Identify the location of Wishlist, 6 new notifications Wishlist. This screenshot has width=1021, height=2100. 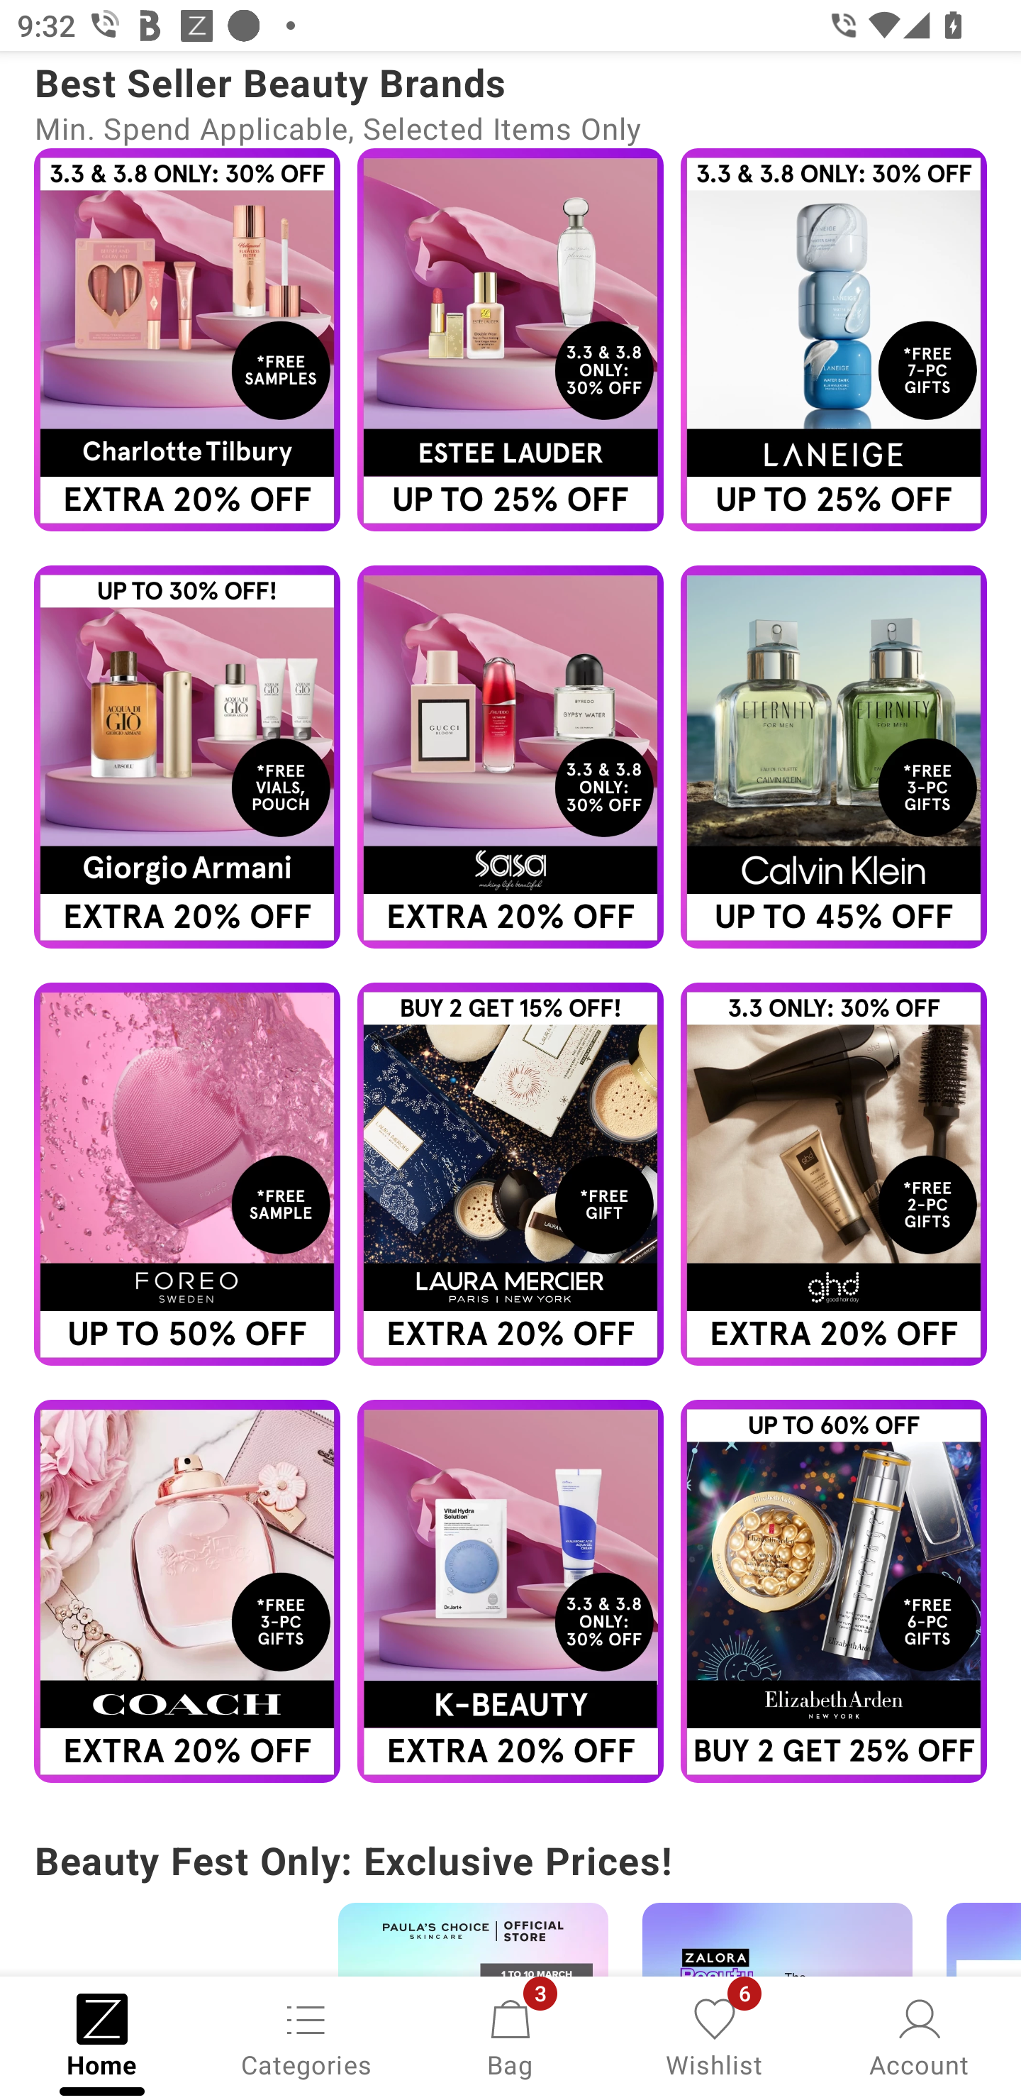
(715, 2036).